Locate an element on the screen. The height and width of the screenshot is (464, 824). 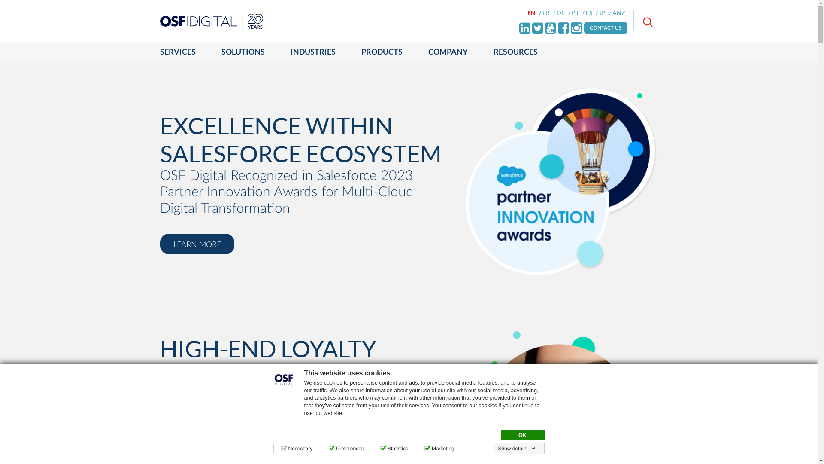
Twitter is located at coordinates (538, 28).